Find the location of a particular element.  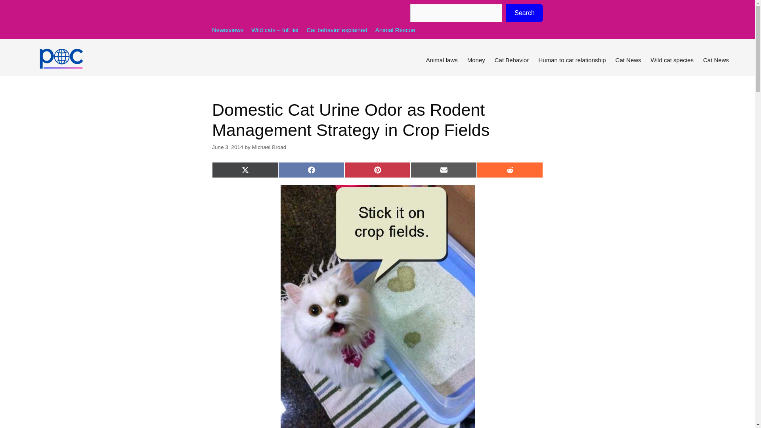

Share on Pinterest is located at coordinates (377, 170).